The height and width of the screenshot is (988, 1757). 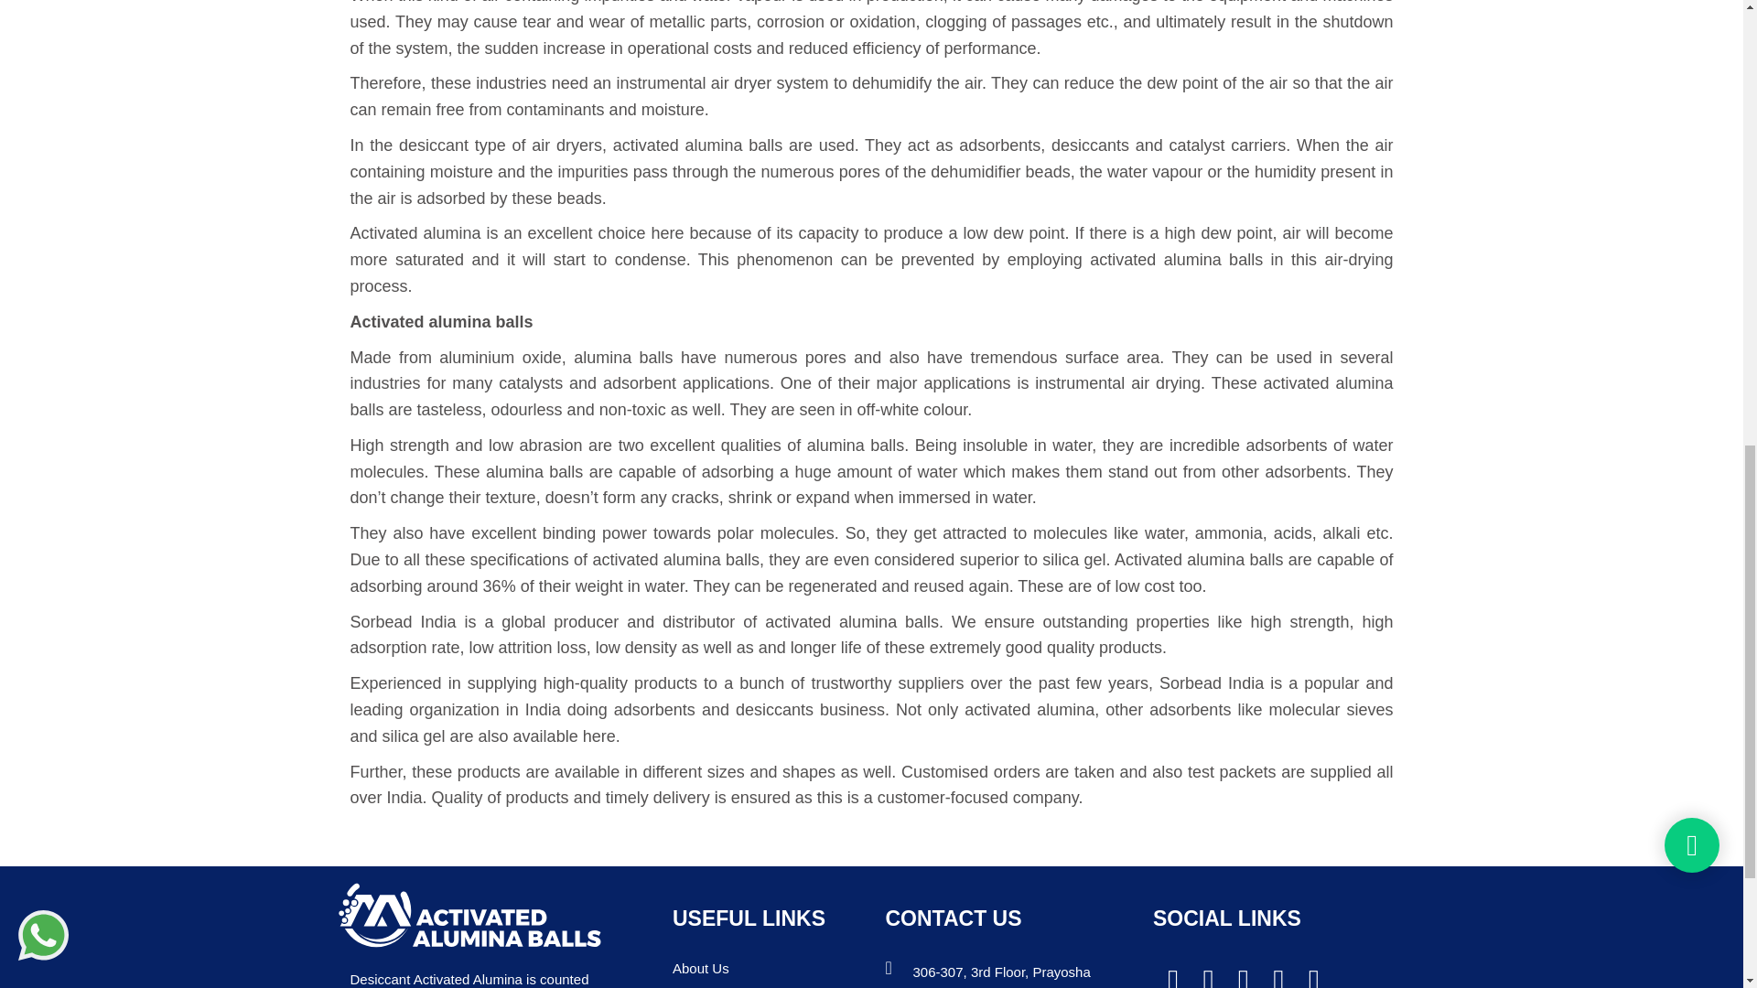 What do you see at coordinates (1306, 975) in the screenshot?
I see `Go to our Youtube` at bounding box center [1306, 975].